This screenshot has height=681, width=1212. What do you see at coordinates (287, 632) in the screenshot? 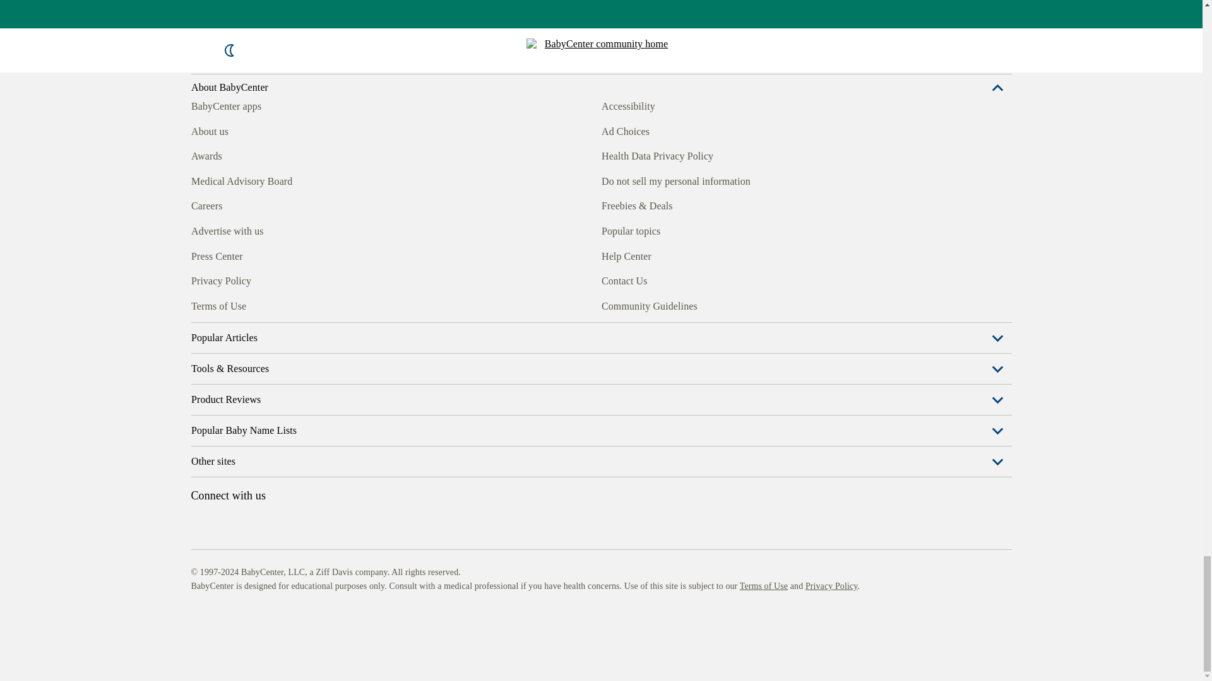
I see `BabyCenter YouTube channel` at bounding box center [287, 632].